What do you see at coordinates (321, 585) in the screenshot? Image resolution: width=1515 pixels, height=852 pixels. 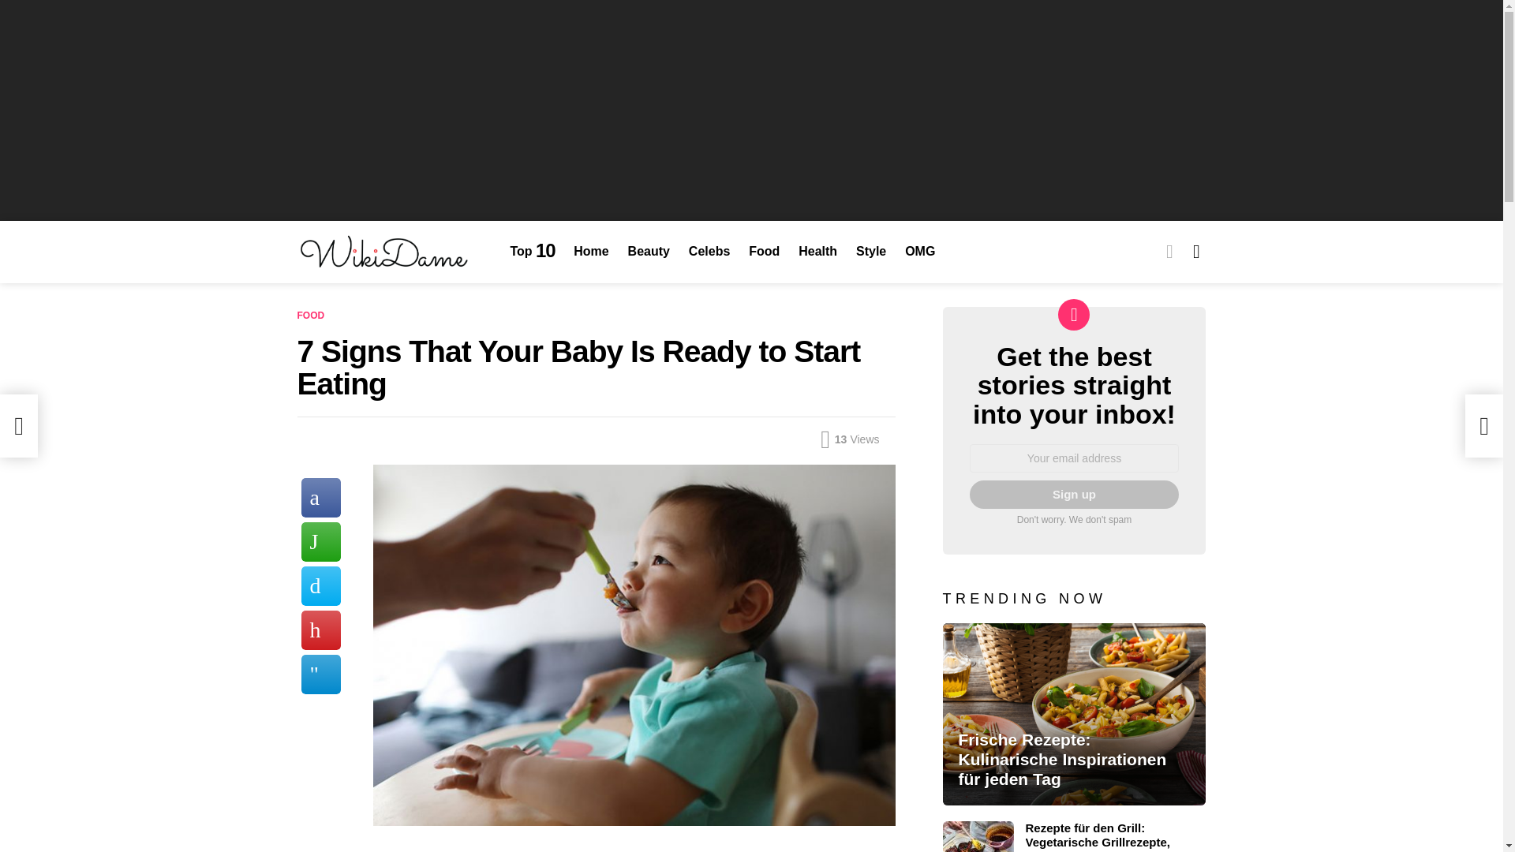 I see `Share on Twitter` at bounding box center [321, 585].